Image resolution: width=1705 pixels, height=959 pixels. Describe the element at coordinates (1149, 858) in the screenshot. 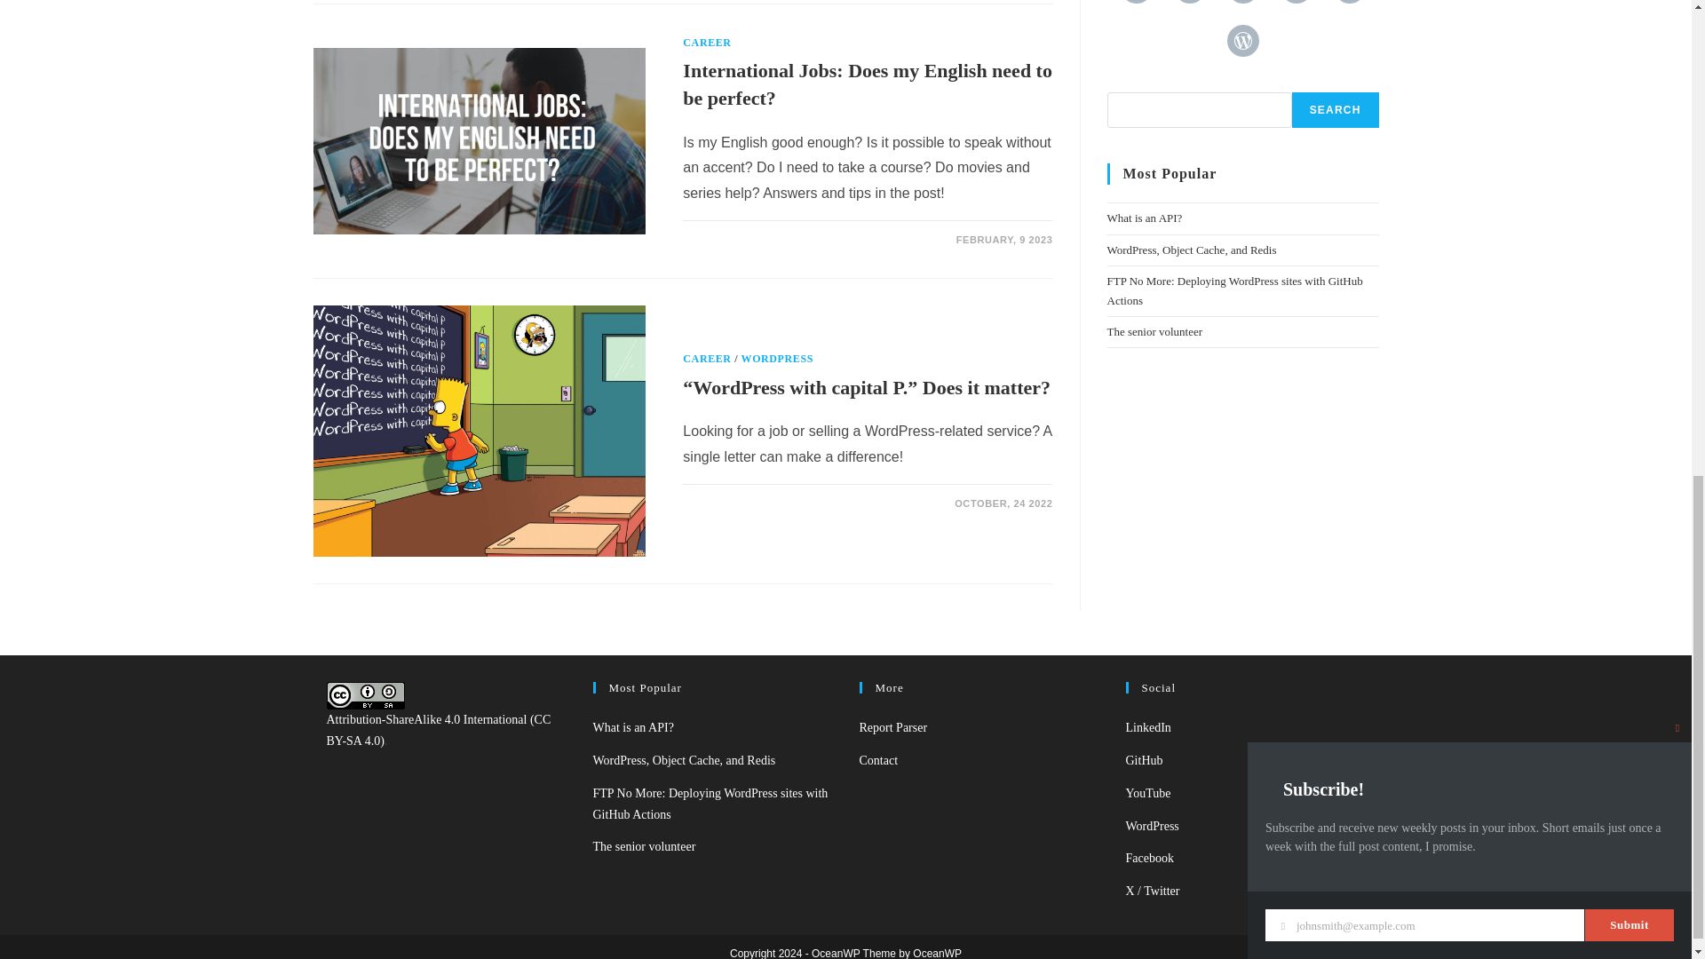

I see `Facebook` at that location.